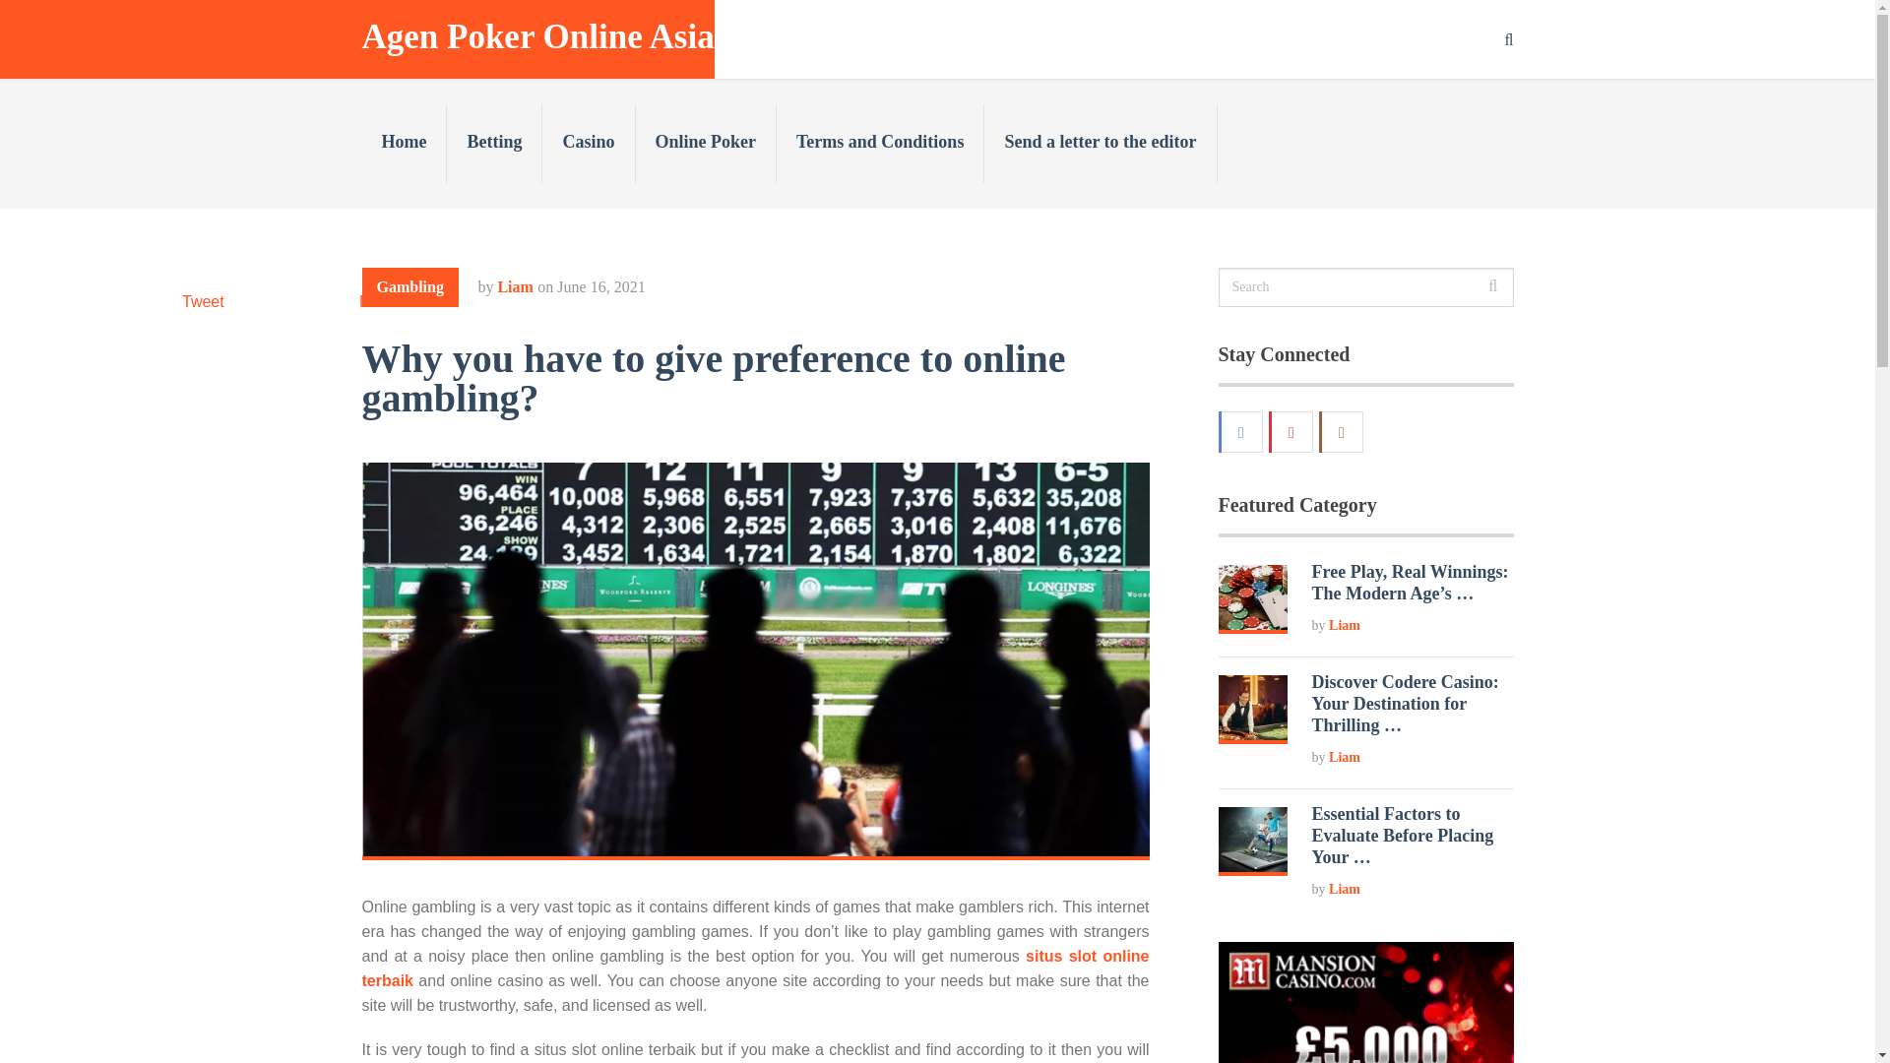 The image size is (1890, 1063). What do you see at coordinates (406, 143) in the screenshot?
I see `Home` at bounding box center [406, 143].